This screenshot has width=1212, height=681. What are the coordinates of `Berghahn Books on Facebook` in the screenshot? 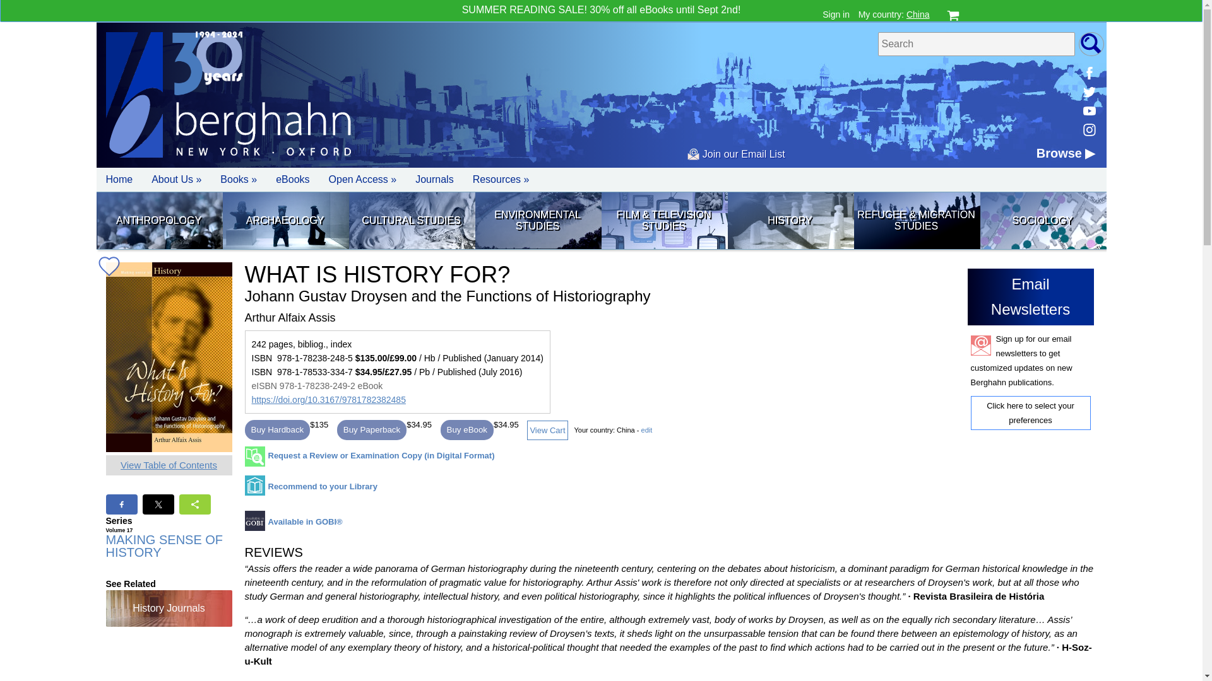 It's located at (1088, 73).